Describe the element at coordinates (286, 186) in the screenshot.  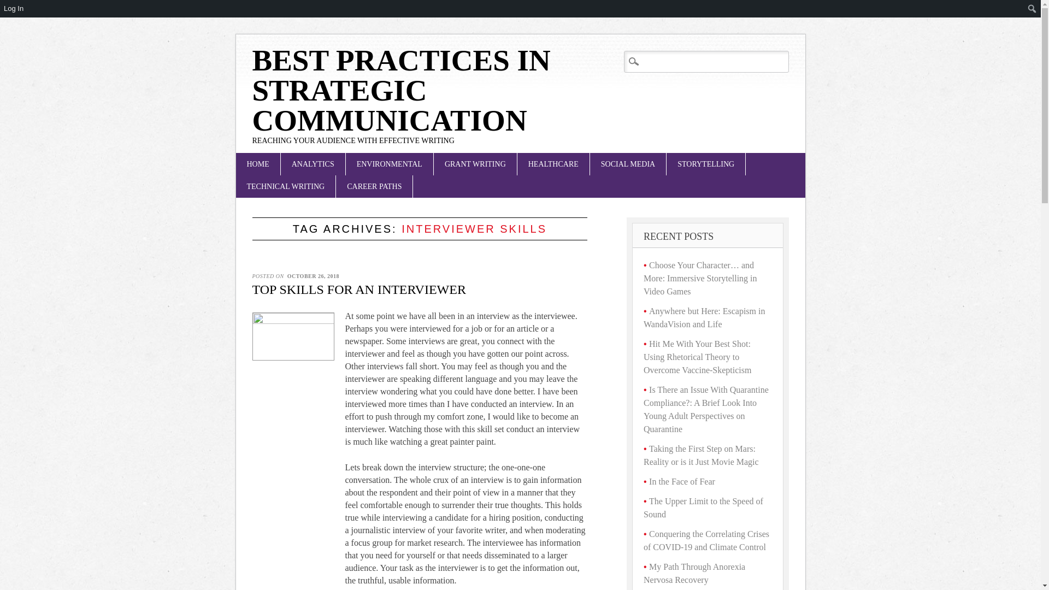
I see `TECHNICAL WRITING` at that location.